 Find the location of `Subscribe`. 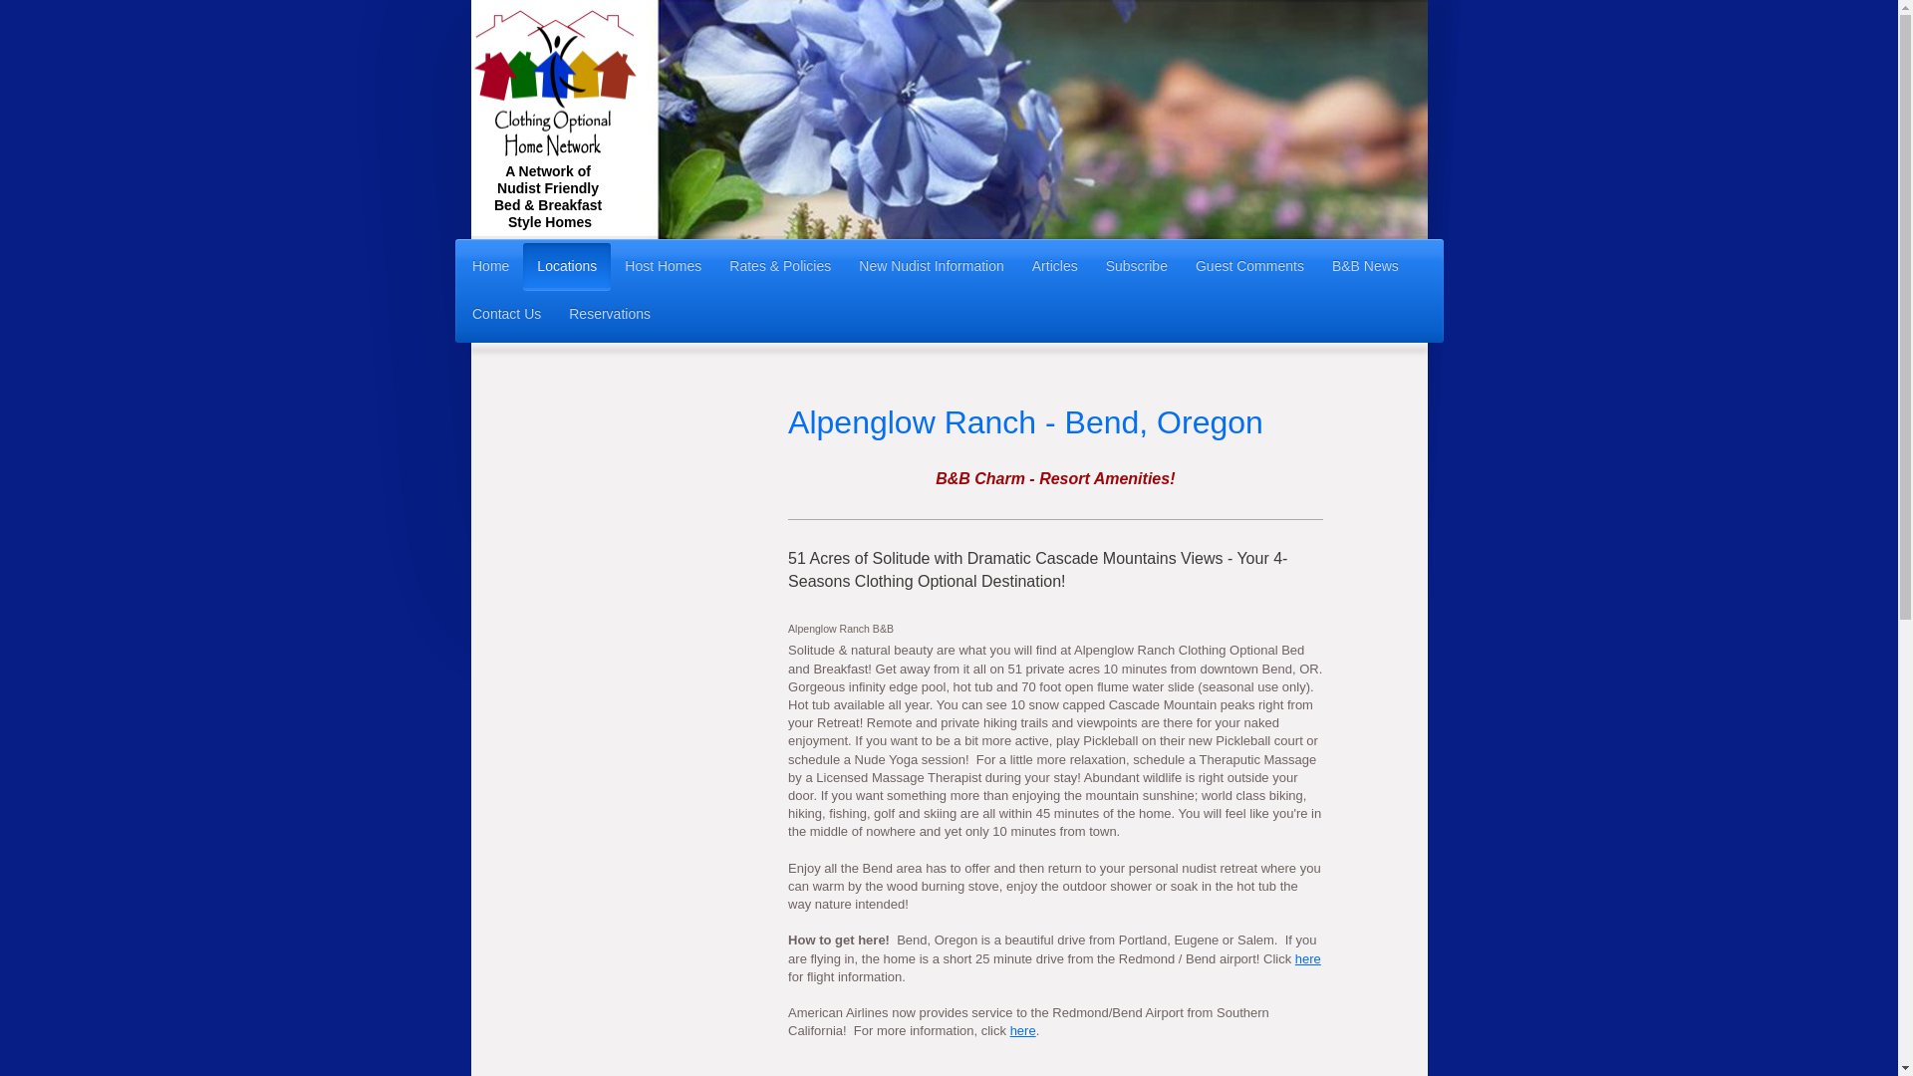

Subscribe is located at coordinates (1137, 267).